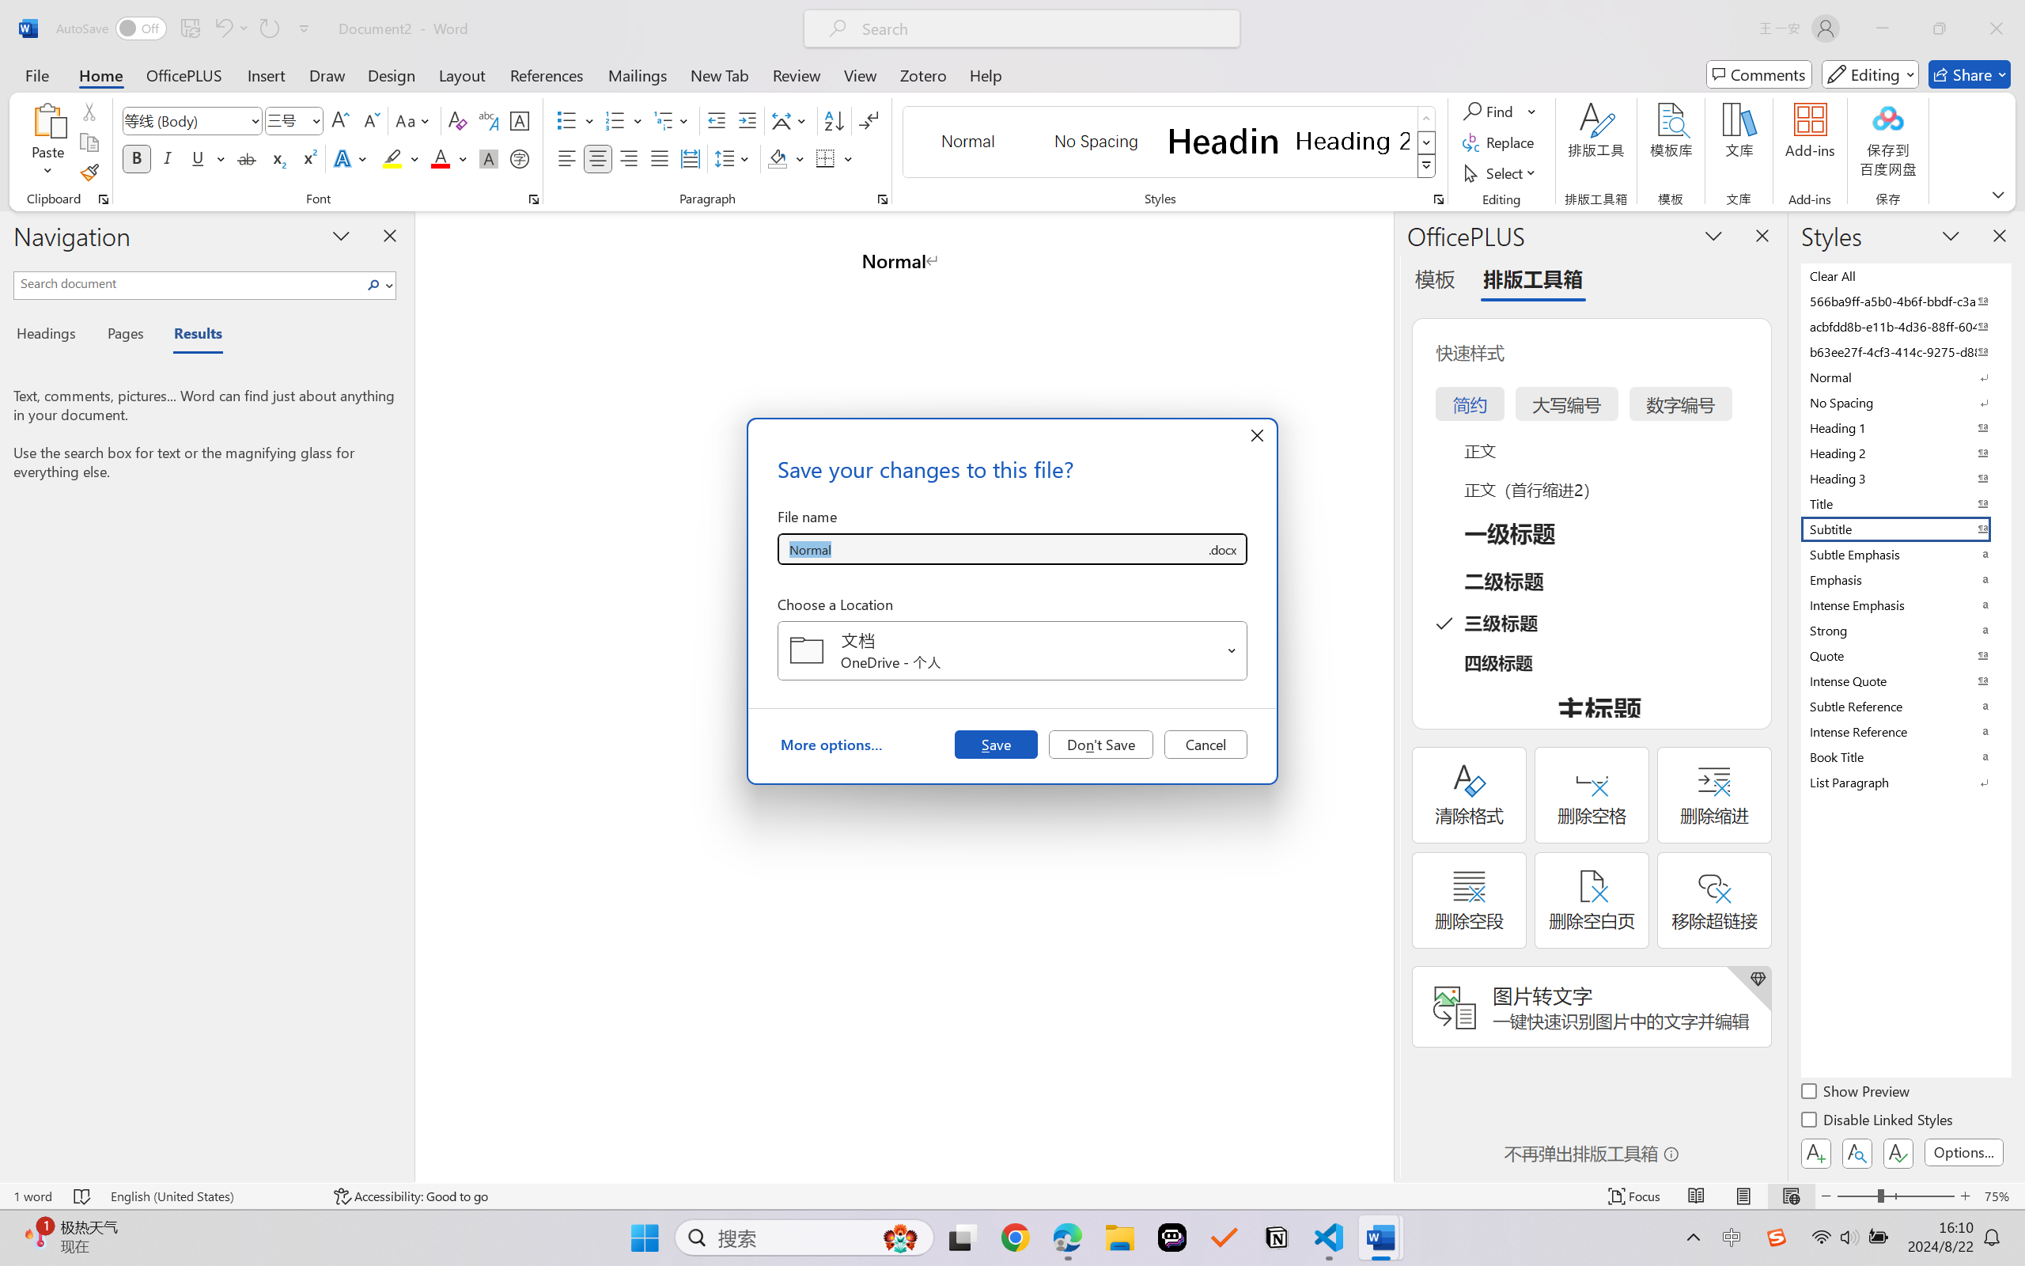 The image size is (2025, 1266). I want to click on Design, so click(392, 74).